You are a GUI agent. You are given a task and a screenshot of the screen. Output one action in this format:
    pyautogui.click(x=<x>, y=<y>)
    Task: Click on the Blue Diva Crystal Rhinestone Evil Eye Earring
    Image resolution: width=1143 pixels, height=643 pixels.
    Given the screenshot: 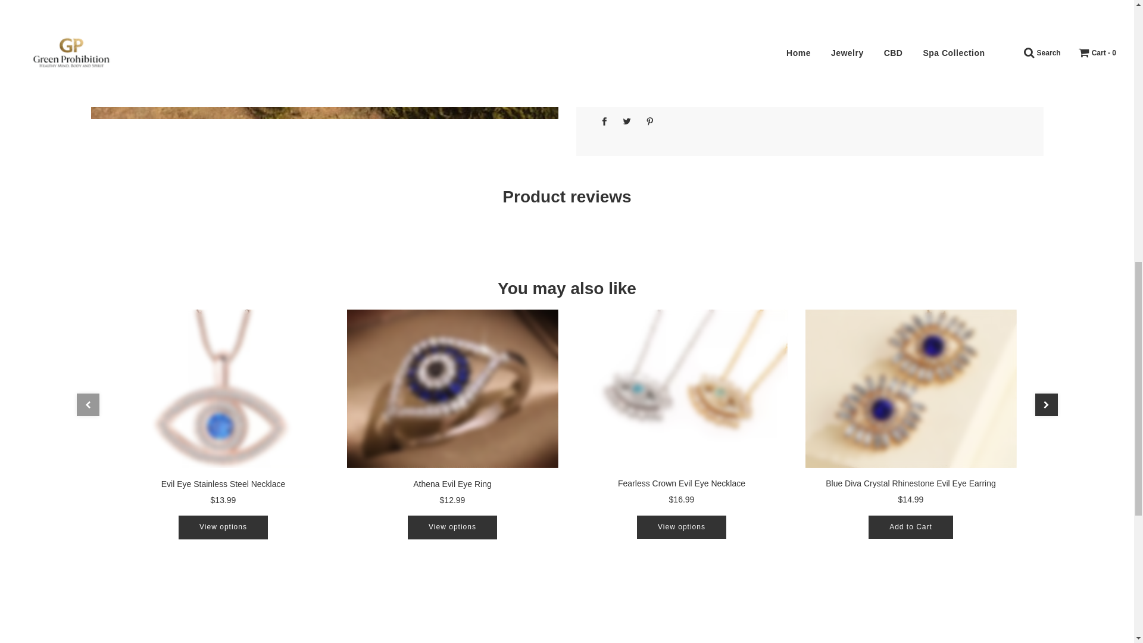 What is the action you would take?
    pyautogui.click(x=910, y=388)
    